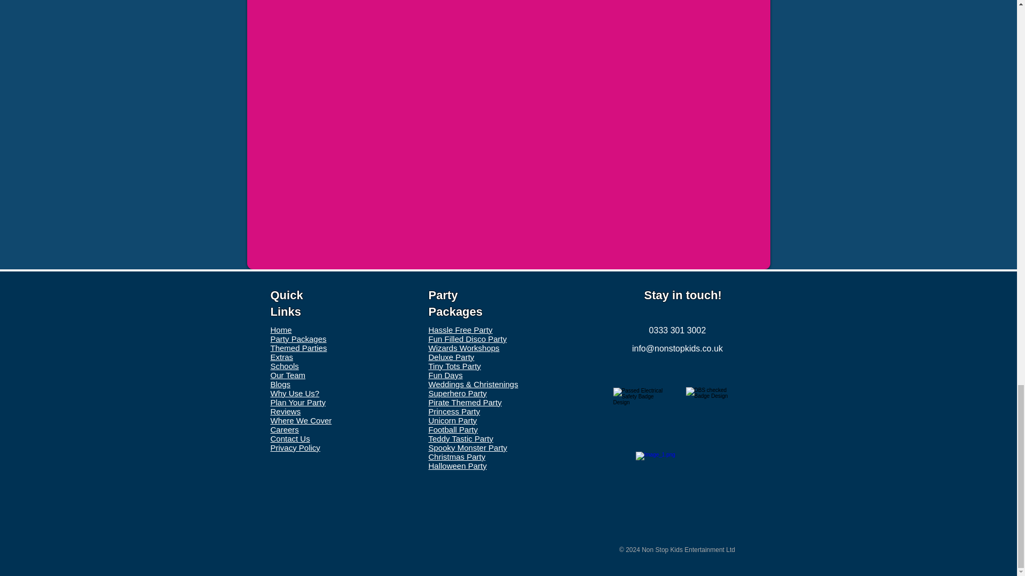 This screenshot has width=1025, height=576. Describe the element at coordinates (297, 402) in the screenshot. I see `Plan Your Party` at that location.